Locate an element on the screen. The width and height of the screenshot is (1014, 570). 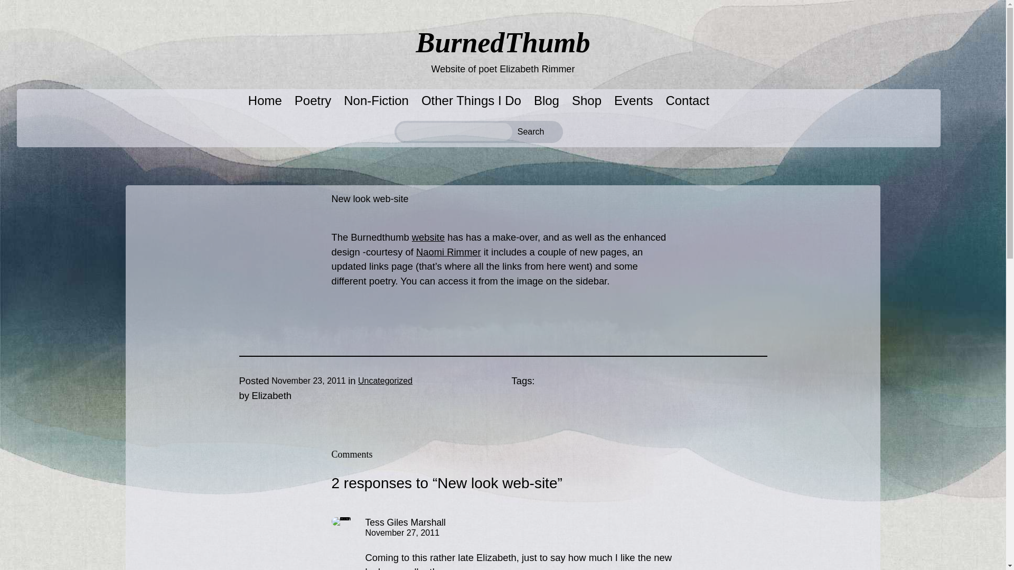
Other Things I Do is located at coordinates (471, 101).